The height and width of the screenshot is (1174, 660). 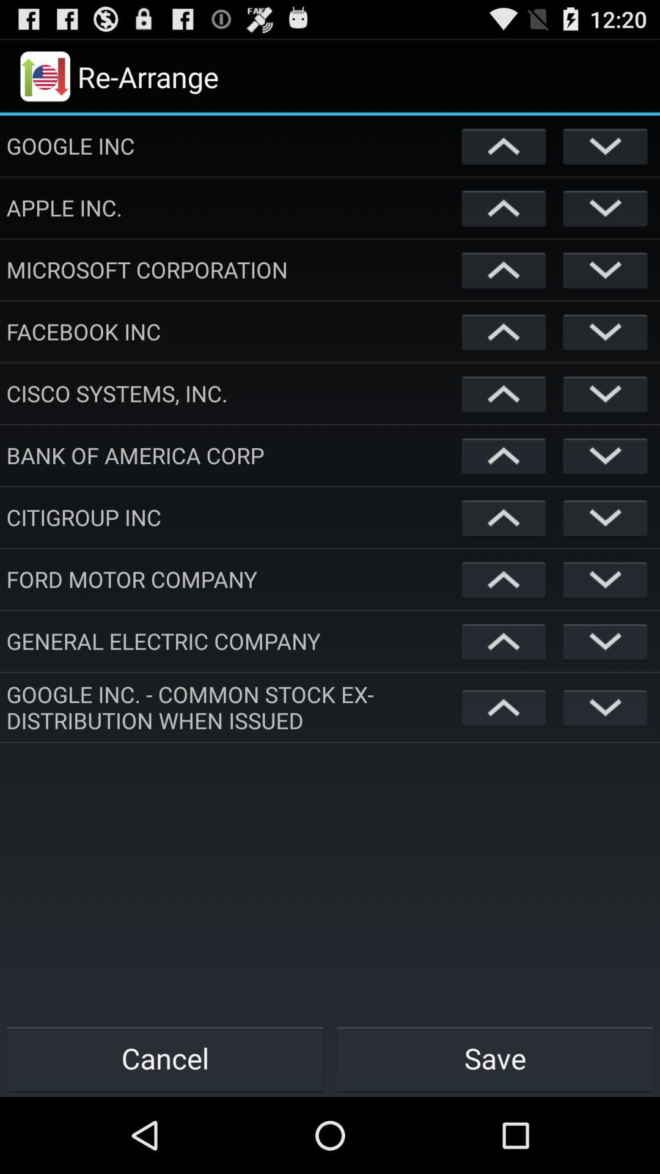 What do you see at coordinates (605, 517) in the screenshot?
I see `see more` at bounding box center [605, 517].